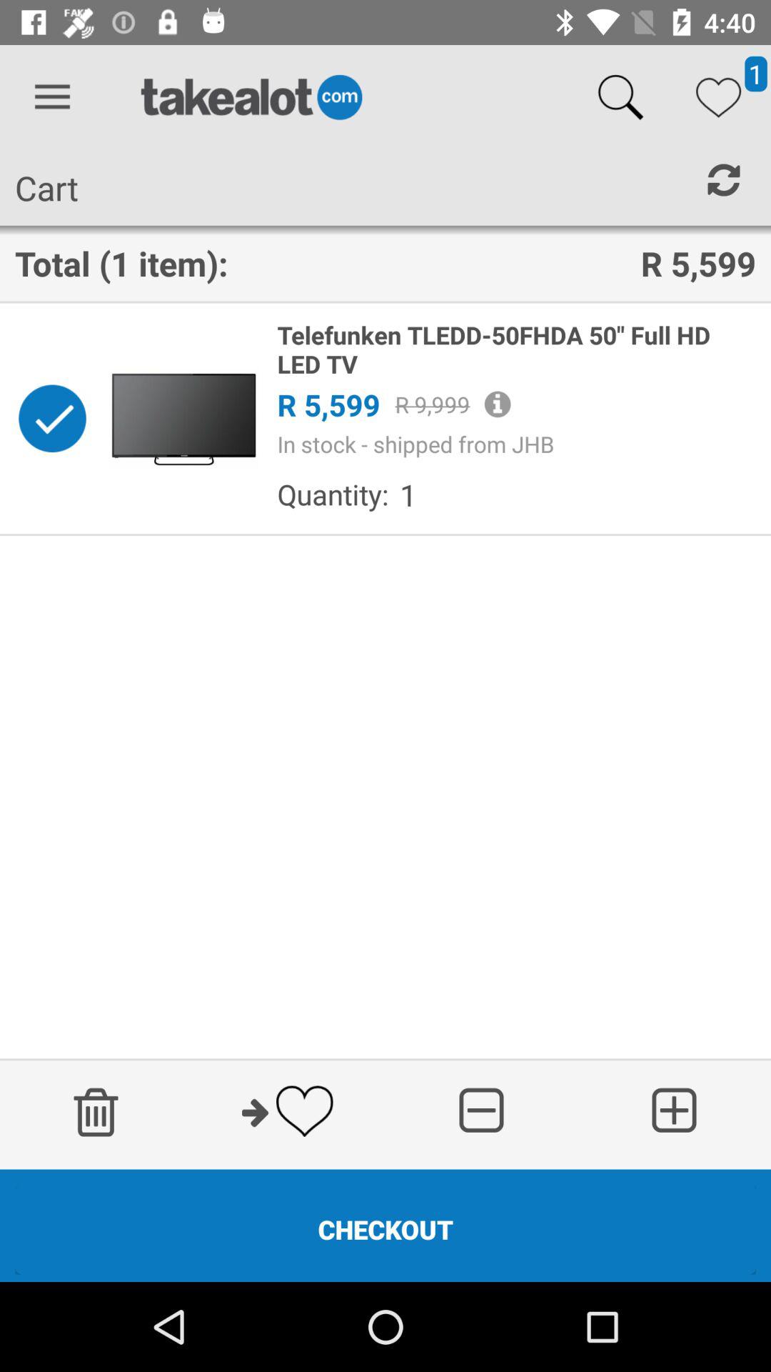 This screenshot has width=771, height=1372. Describe the element at coordinates (516, 444) in the screenshot. I see `open in stock shipped icon` at that location.